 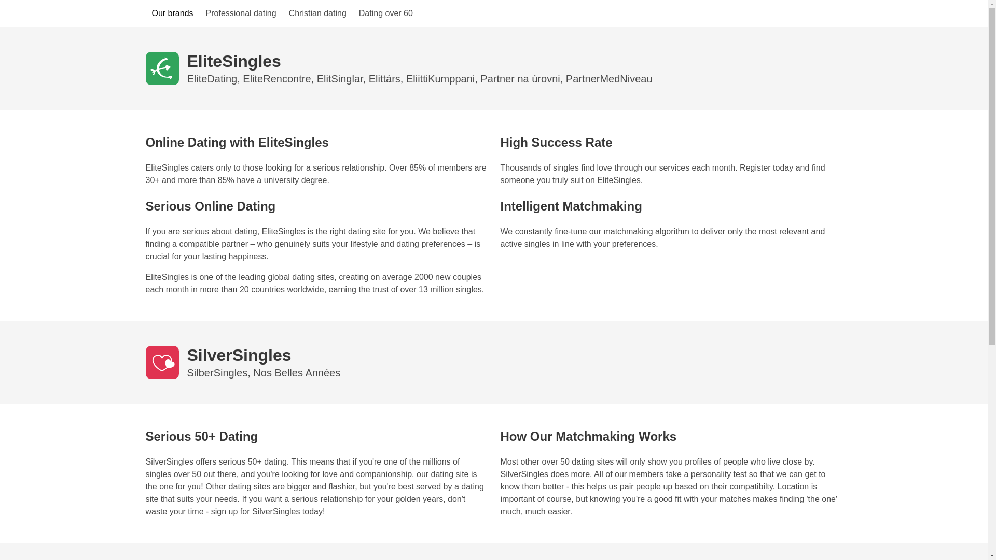 What do you see at coordinates (317, 13) in the screenshot?
I see `Christian dating` at bounding box center [317, 13].